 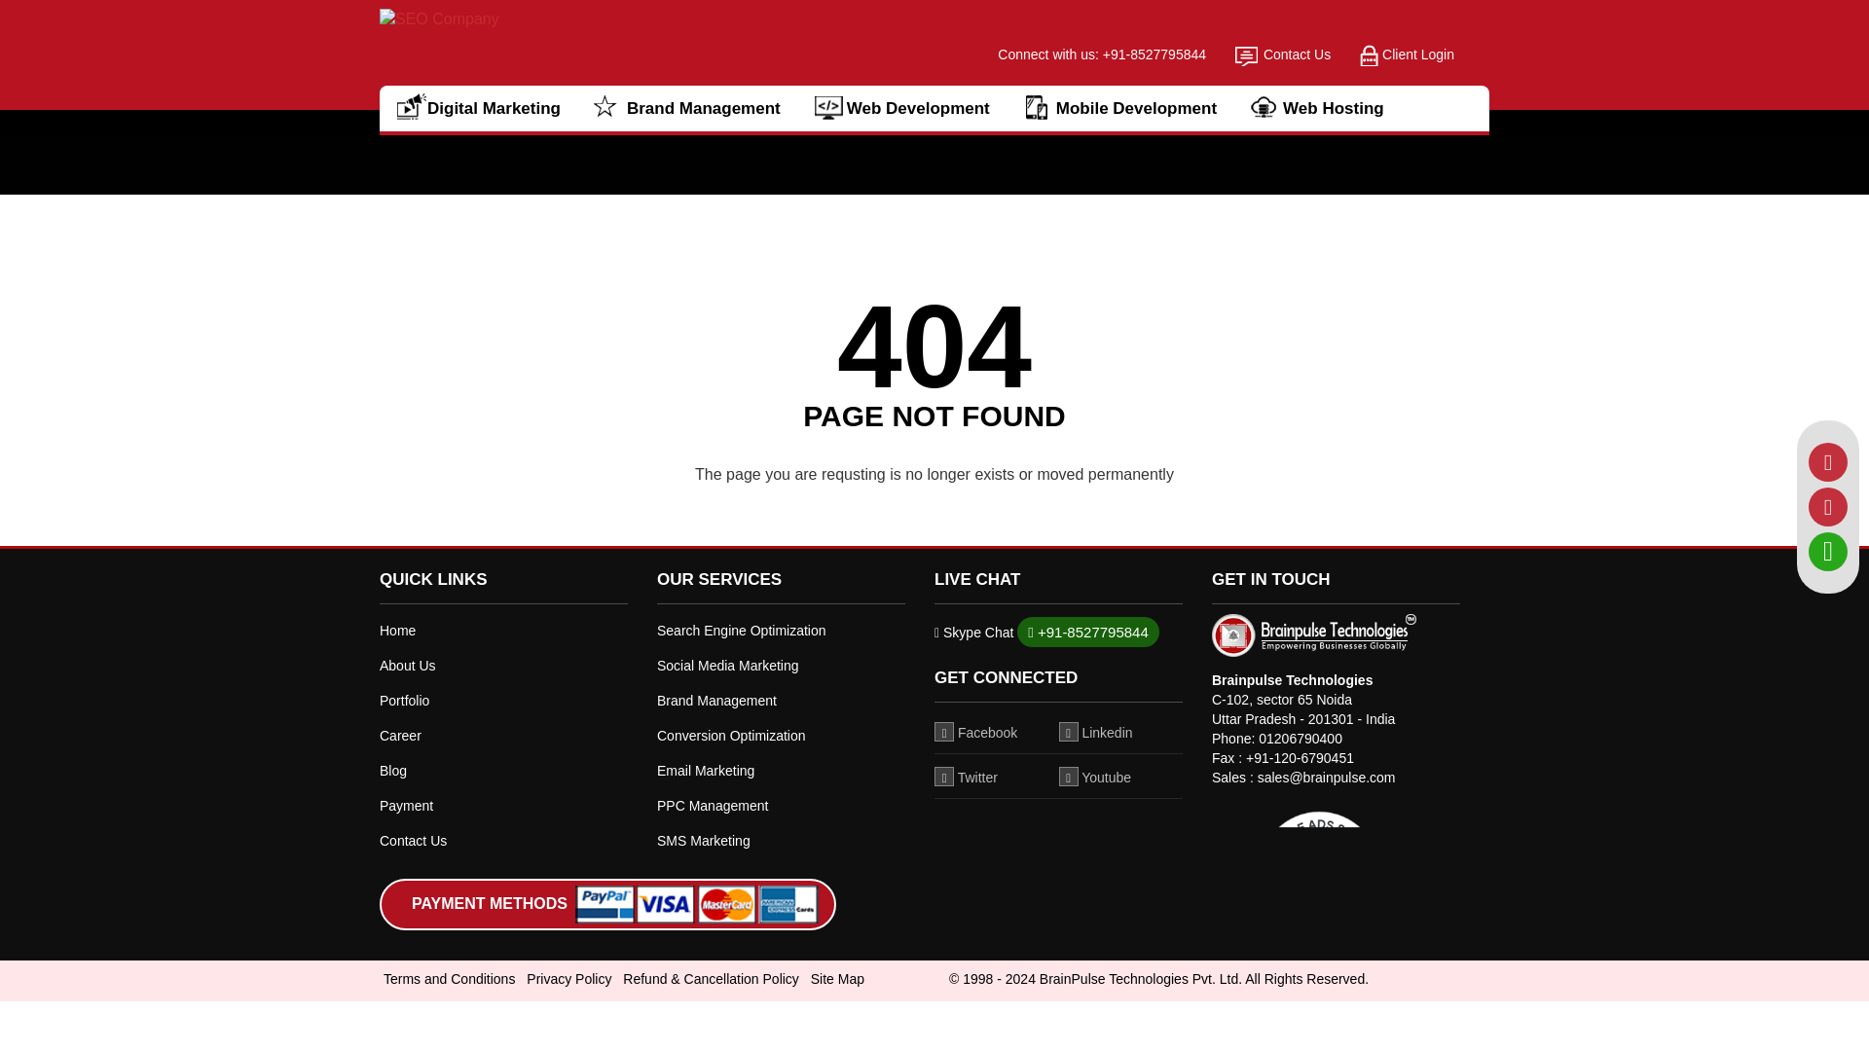 What do you see at coordinates (503, 701) in the screenshot?
I see `Portfolio` at bounding box center [503, 701].